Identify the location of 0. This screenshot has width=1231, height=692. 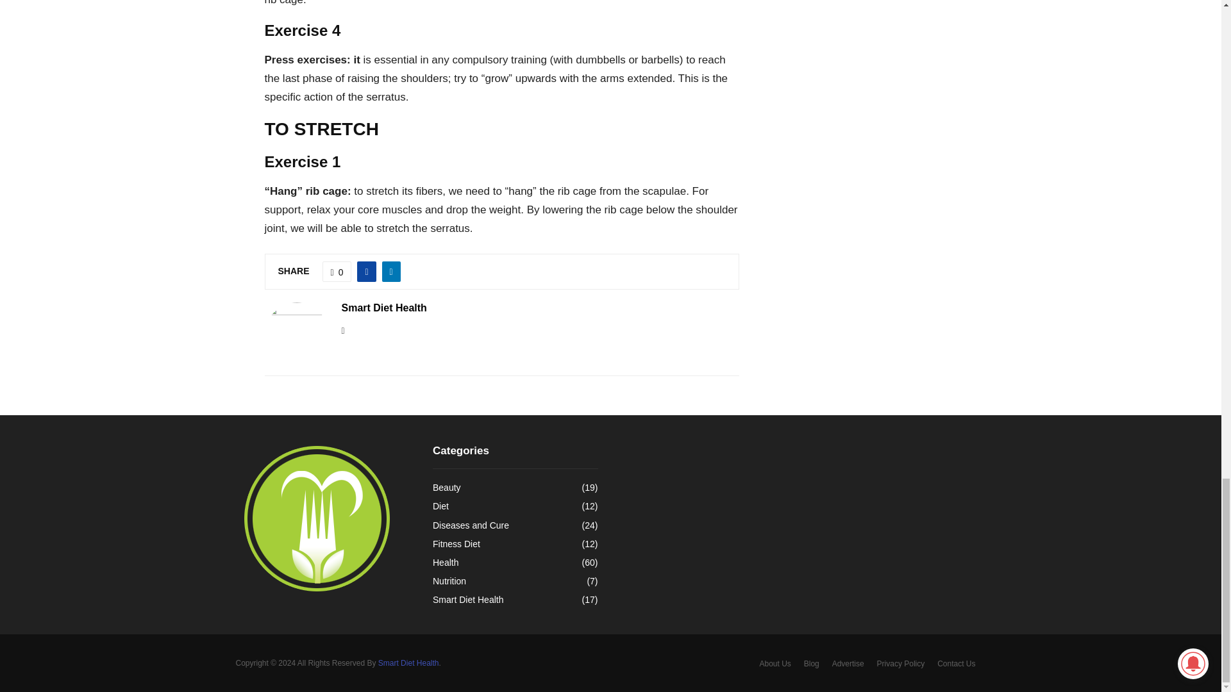
(337, 272).